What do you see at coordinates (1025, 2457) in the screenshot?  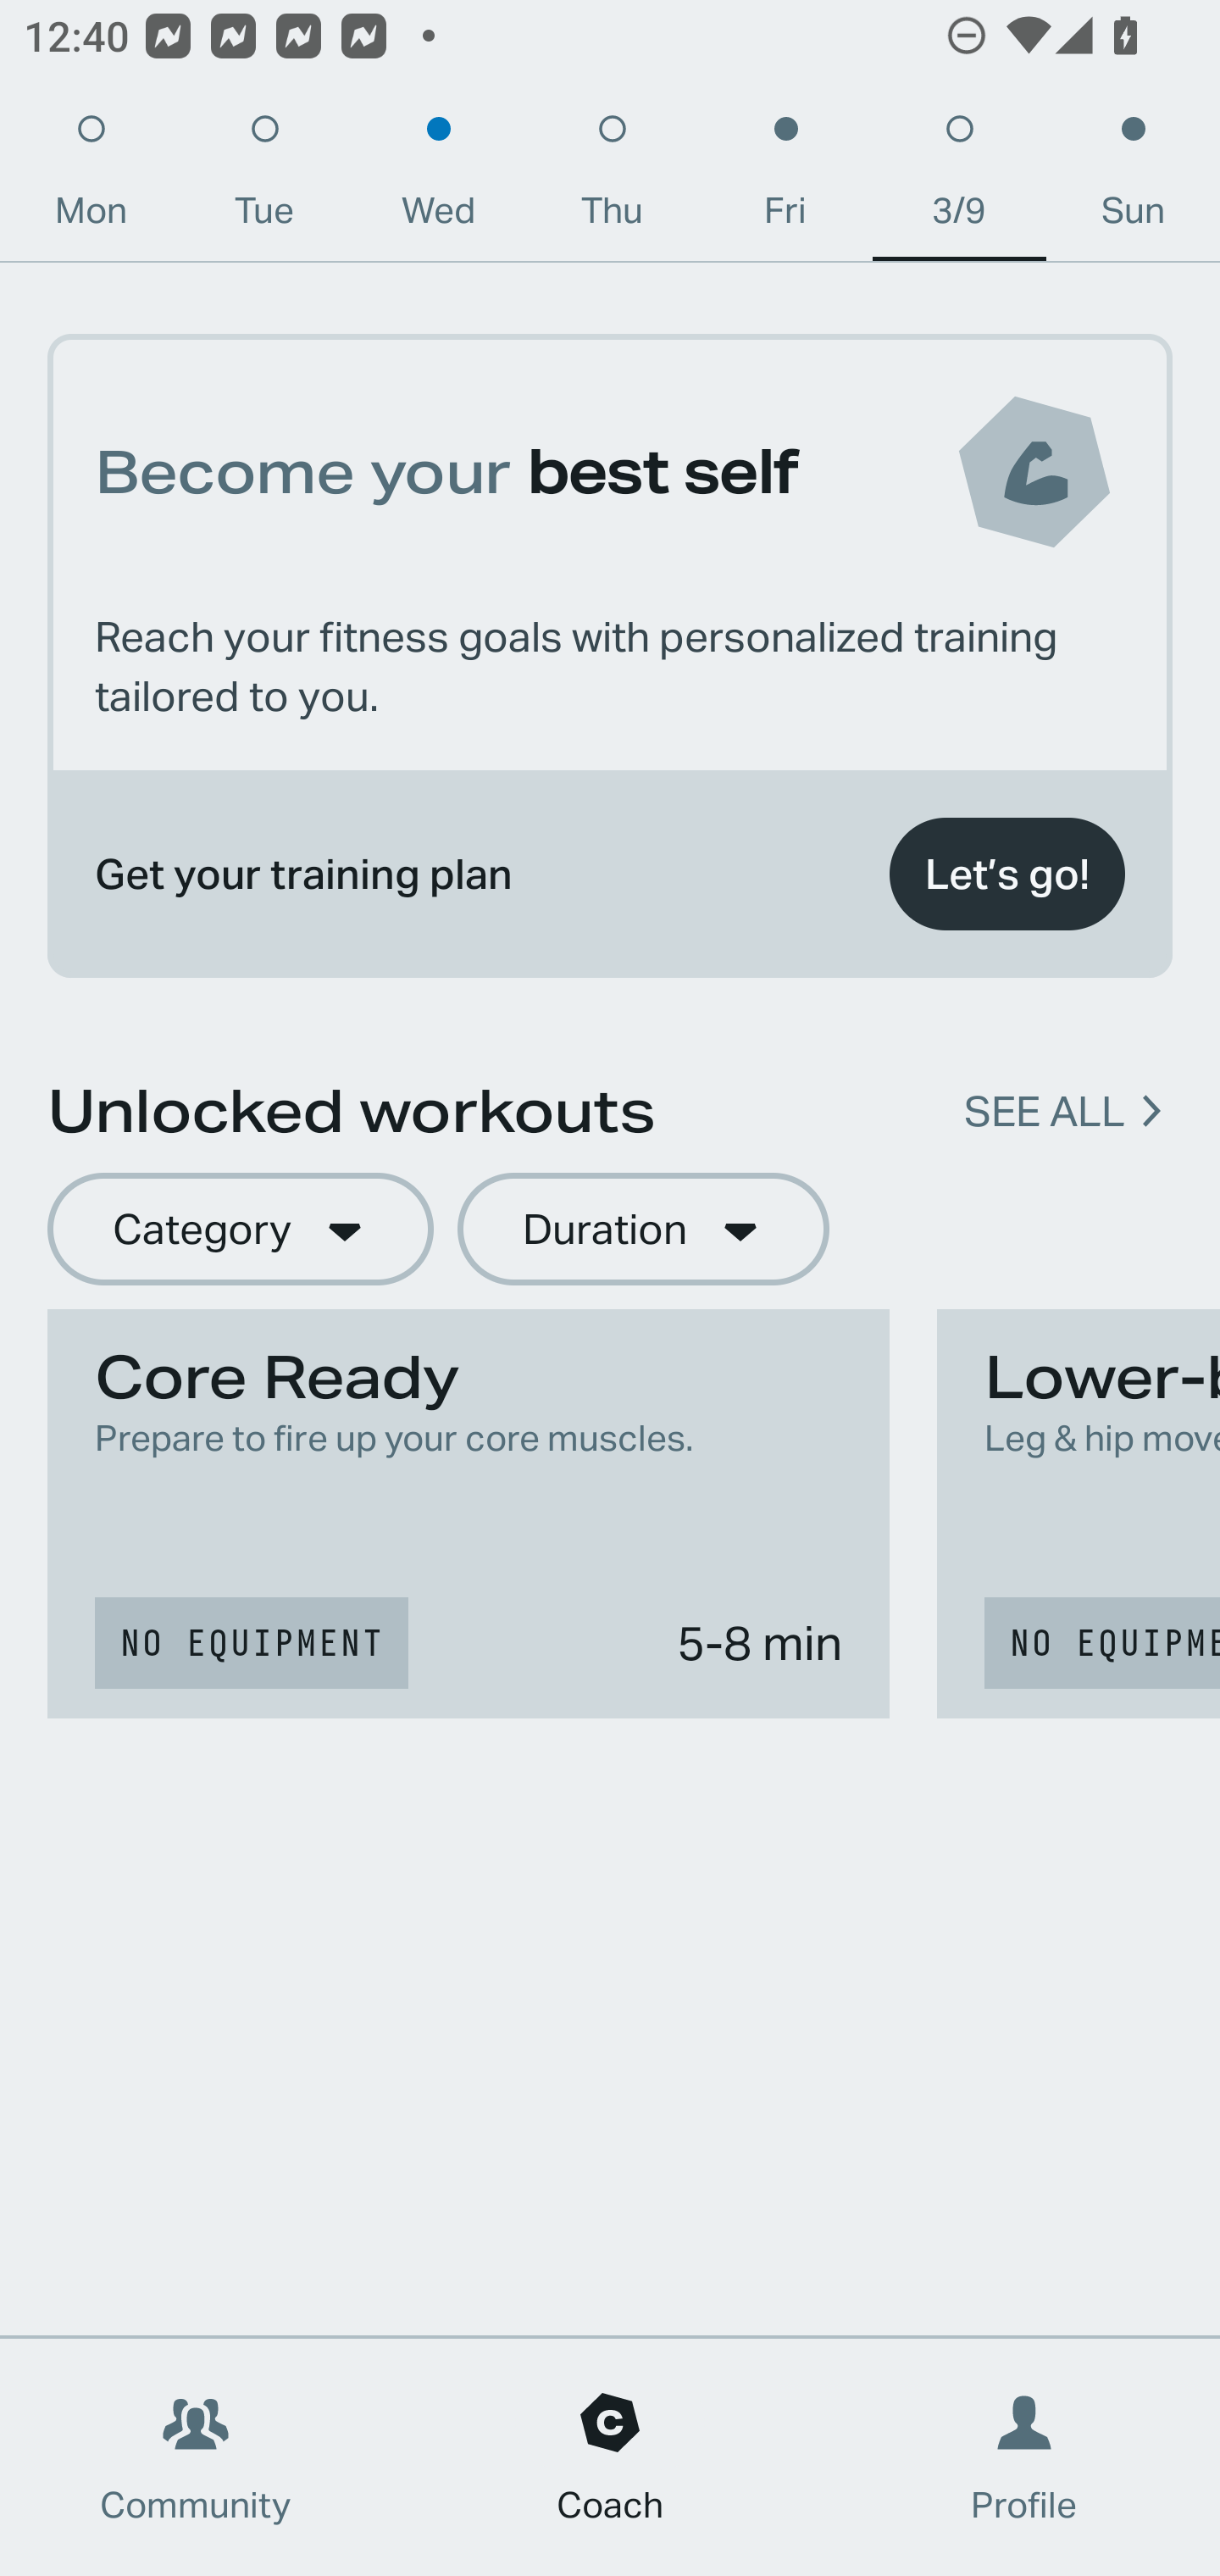 I see `Profile` at bounding box center [1025, 2457].